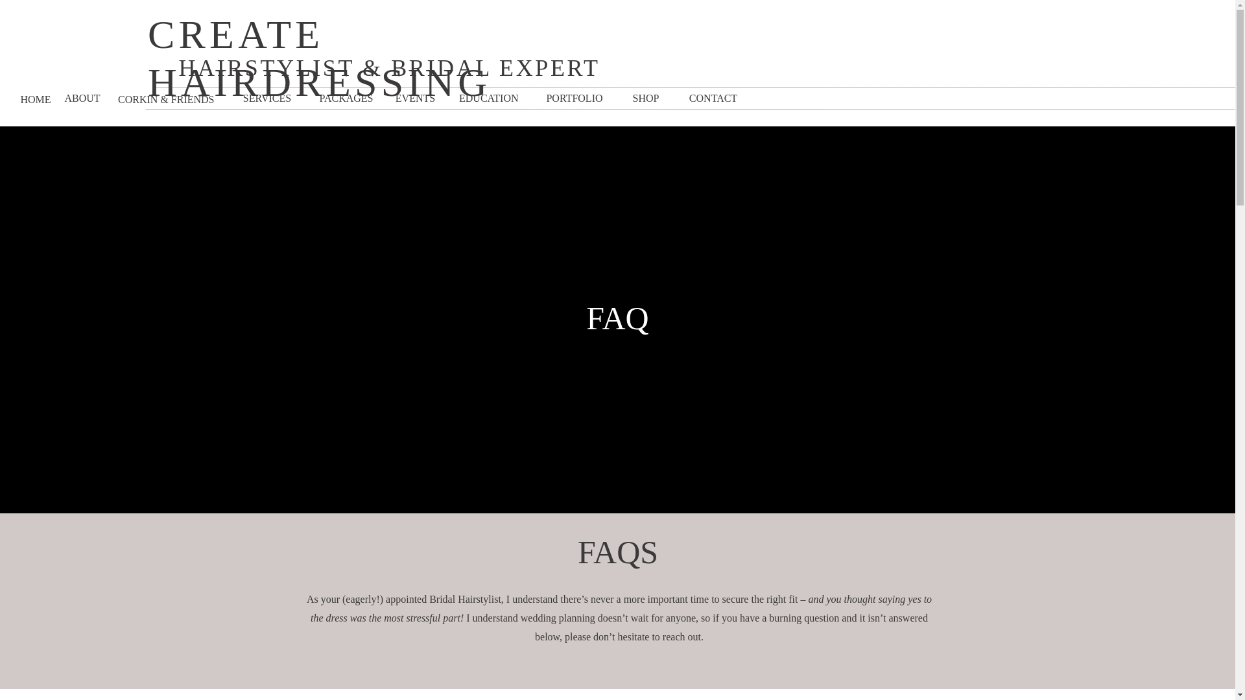 The width and height of the screenshot is (1245, 700). I want to click on HOME, so click(35, 99).